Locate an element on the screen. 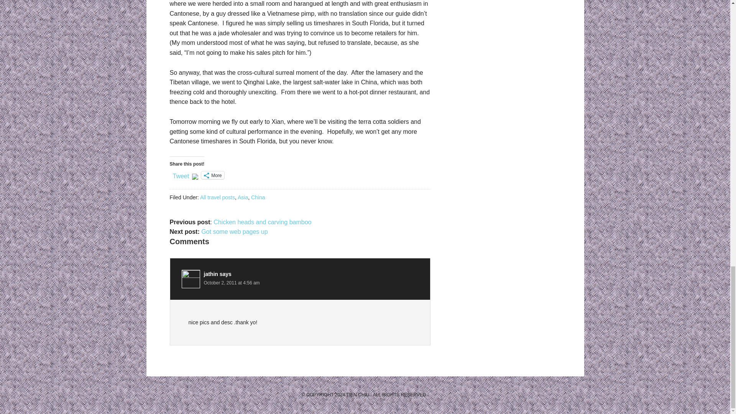  Tweet is located at coordinates (181, 175).